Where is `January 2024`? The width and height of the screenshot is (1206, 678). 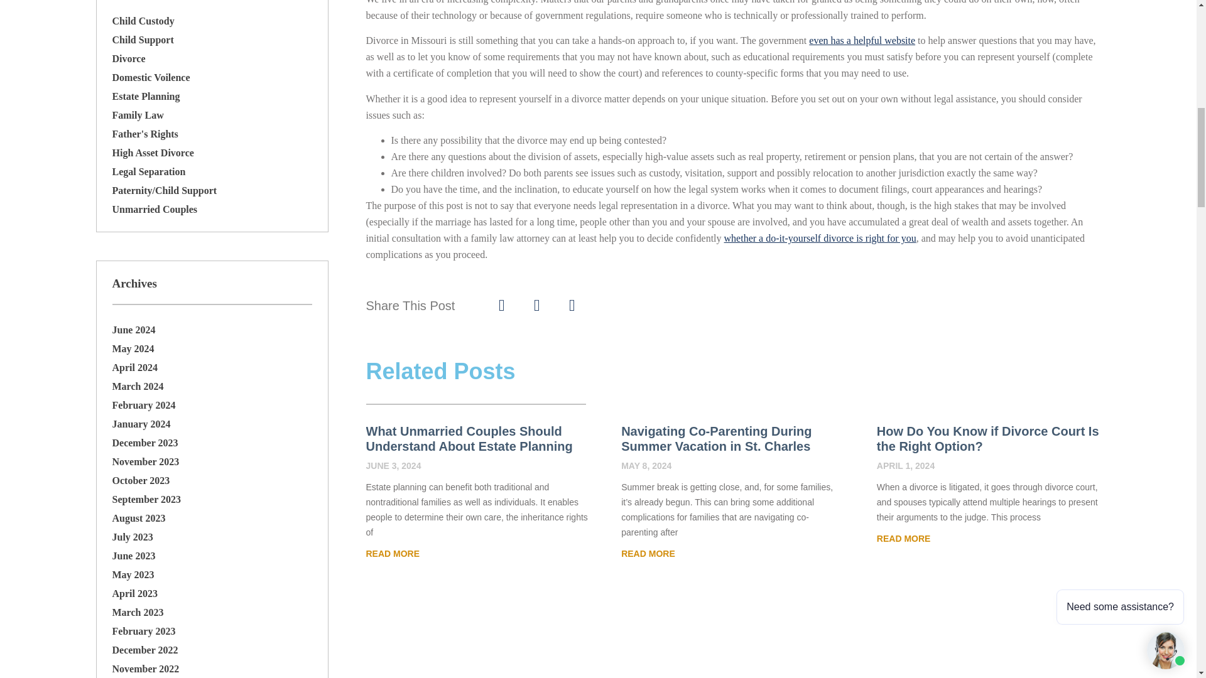
January 2024 is located at coordinates (141, 424).